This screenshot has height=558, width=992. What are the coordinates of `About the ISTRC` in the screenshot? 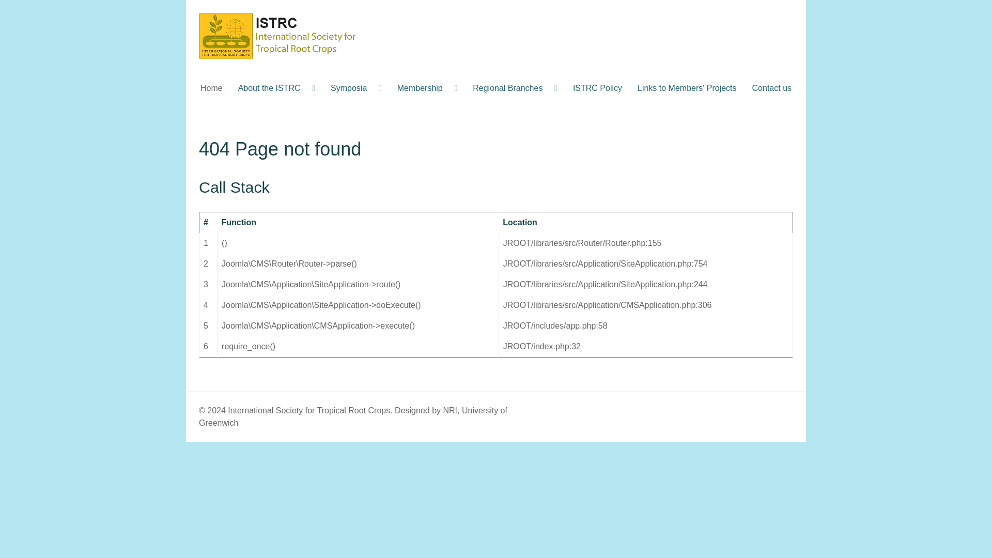 It's located at (276, 88).